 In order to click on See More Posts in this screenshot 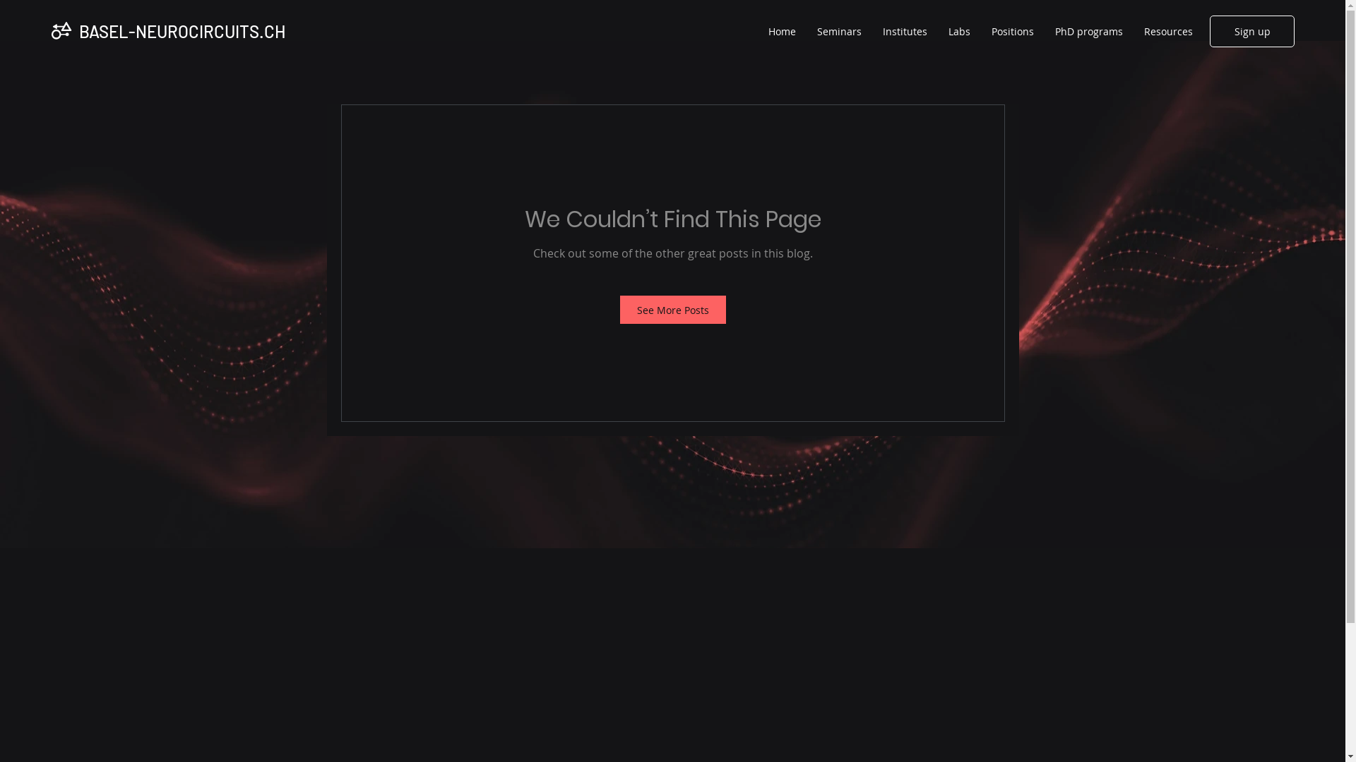, I will do `click(673, 310)`.